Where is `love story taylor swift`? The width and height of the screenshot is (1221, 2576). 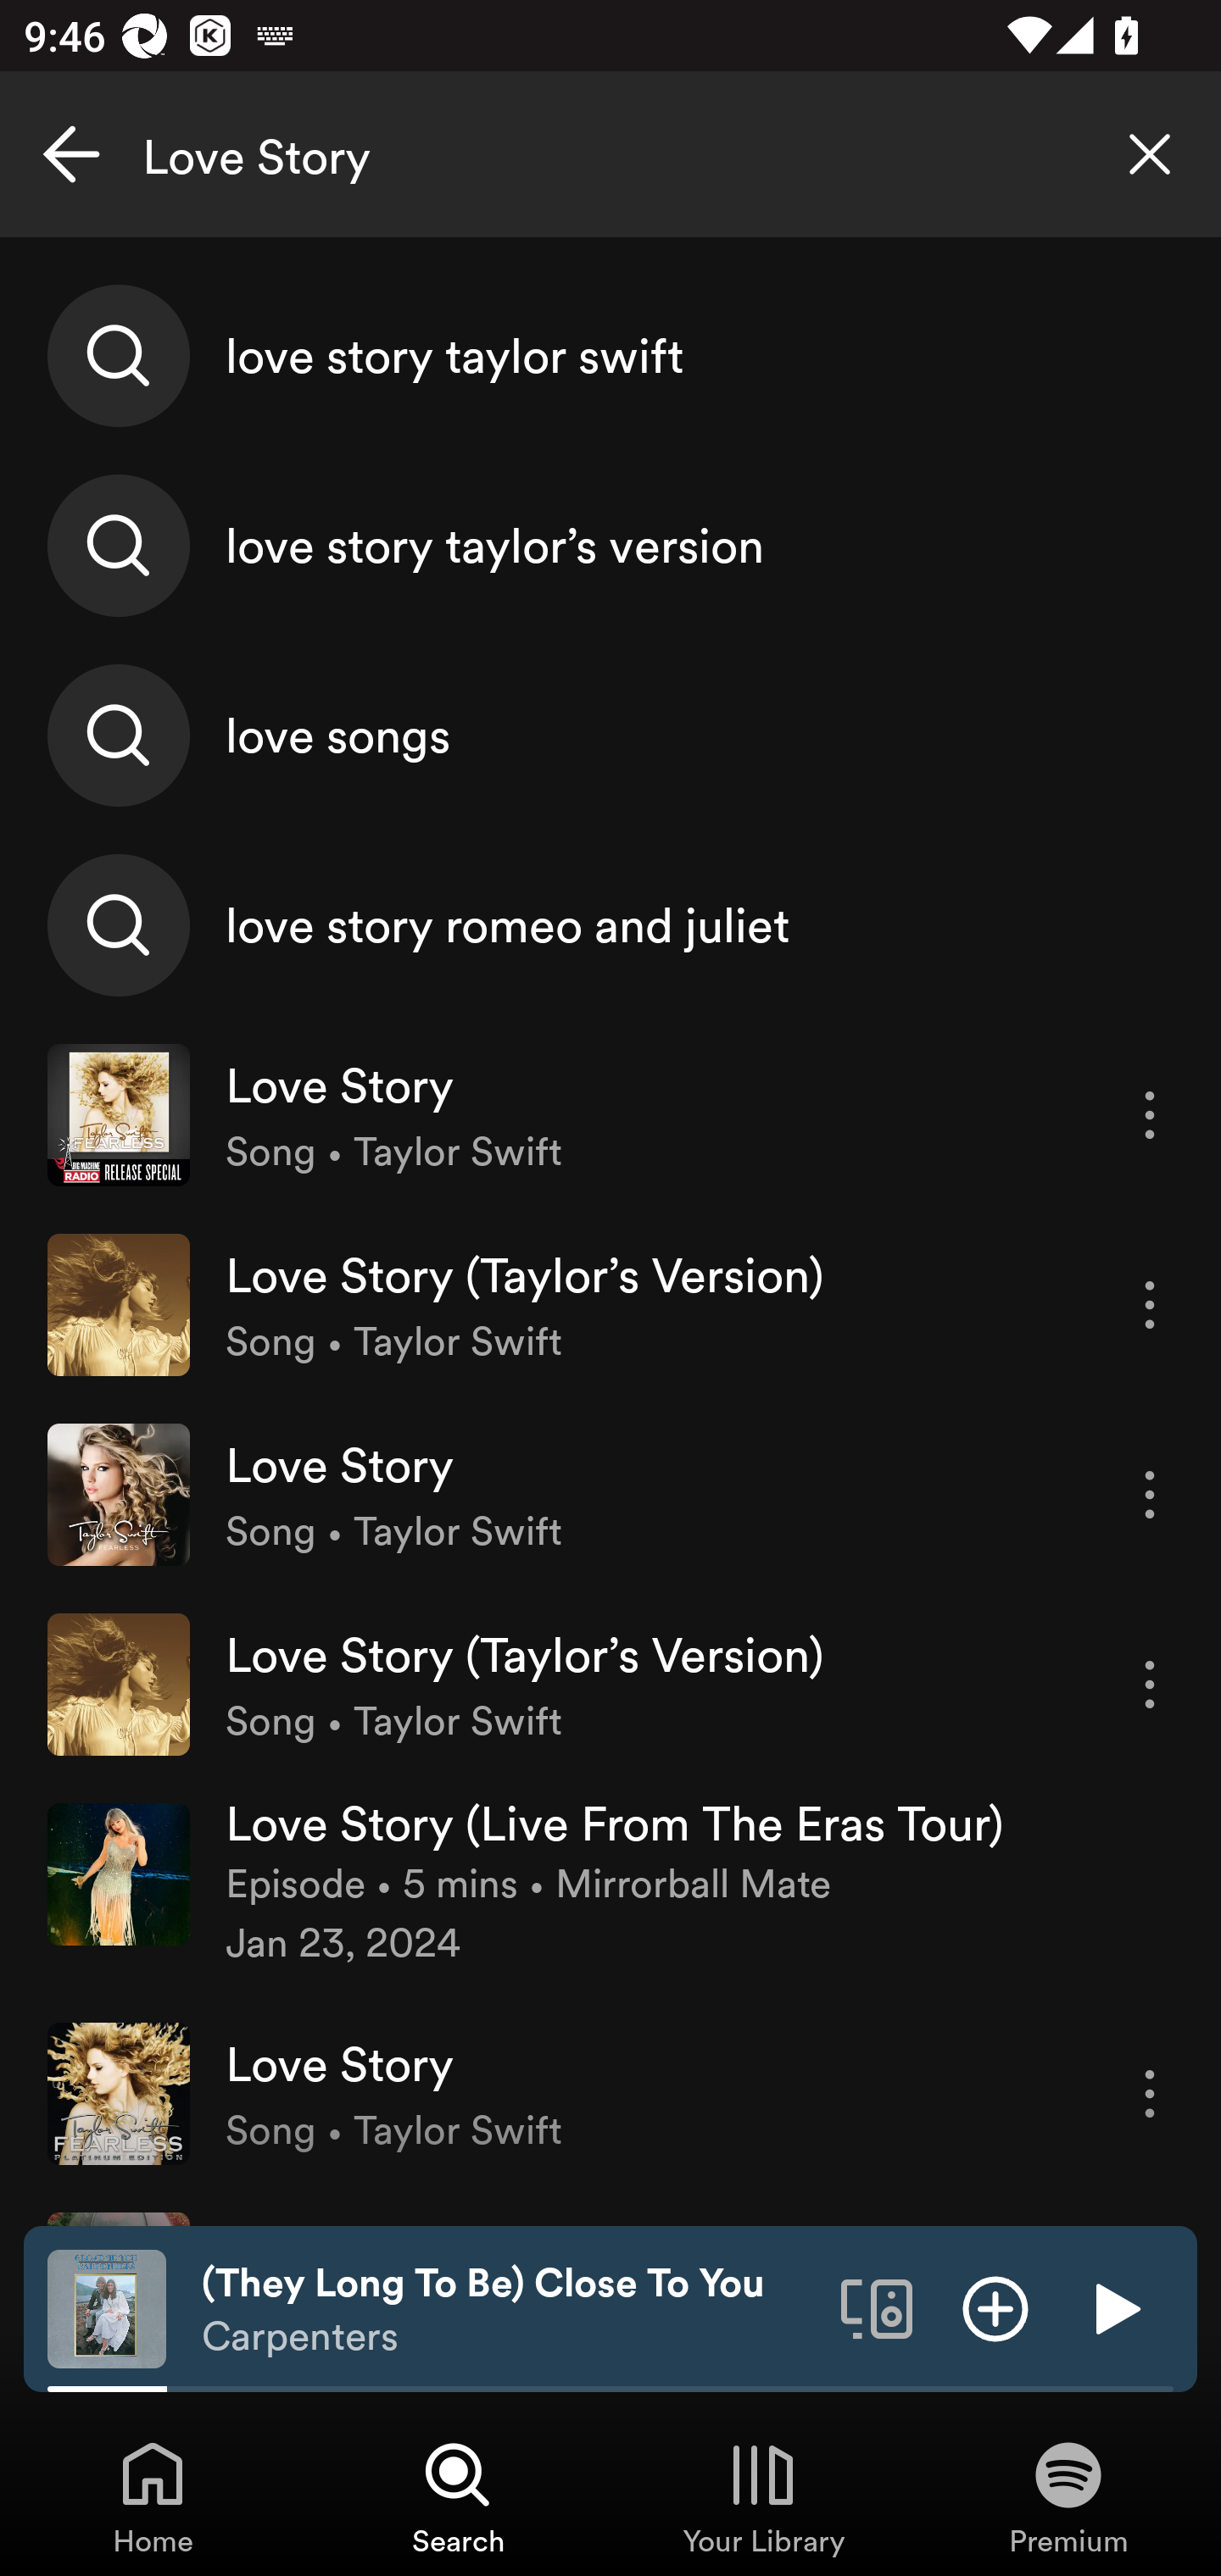
love story taylor swift is located at coordinates (610, 356).